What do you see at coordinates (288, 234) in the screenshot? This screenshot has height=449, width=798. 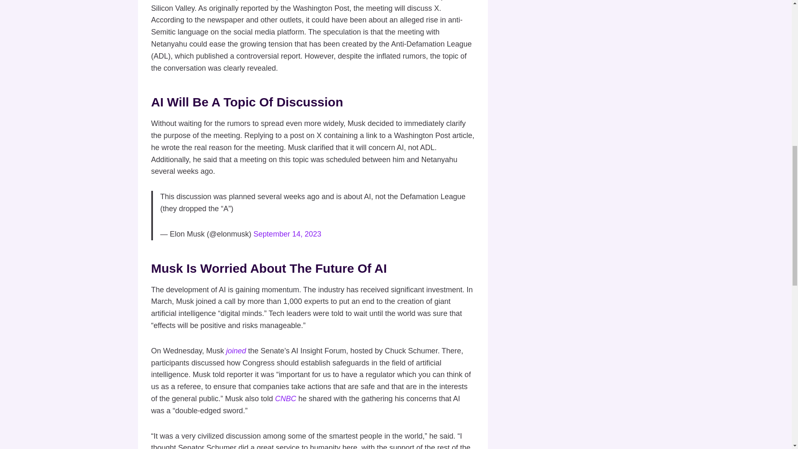 I see `September 14, 2023` at bounding box center [288, 234].